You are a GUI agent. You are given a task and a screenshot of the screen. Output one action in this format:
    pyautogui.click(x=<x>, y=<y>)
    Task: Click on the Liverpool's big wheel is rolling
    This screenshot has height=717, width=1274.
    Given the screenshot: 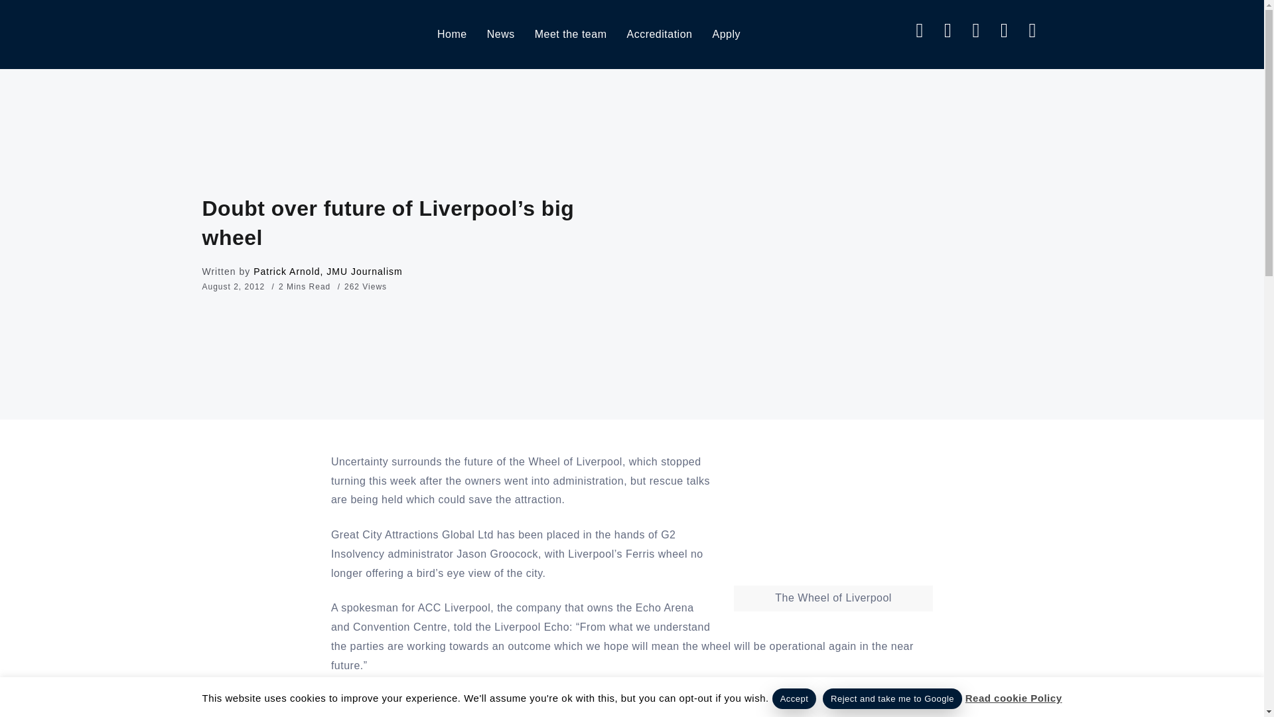 What is the action you would take?
    pyautogui.click(x=523, y=700)
    